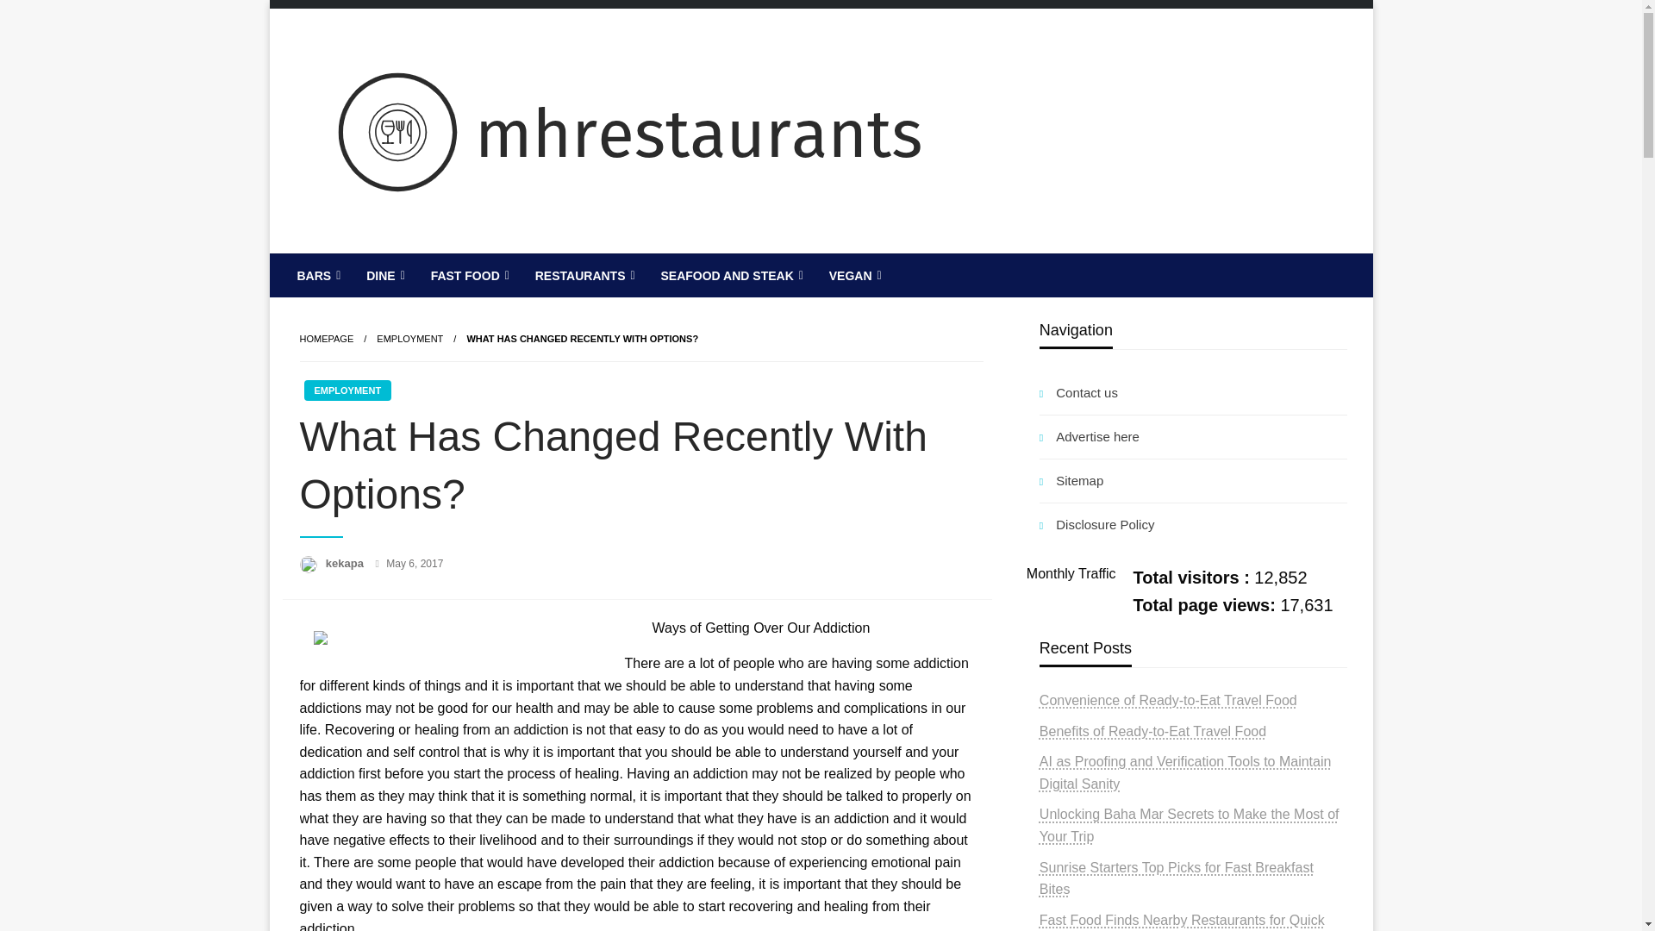 Image resolution: width=1655 pixels, height=931 pixels. Describe the element at coordinates (347, 390) in the screenshot. I see `EMPLOYMENT` at that location.